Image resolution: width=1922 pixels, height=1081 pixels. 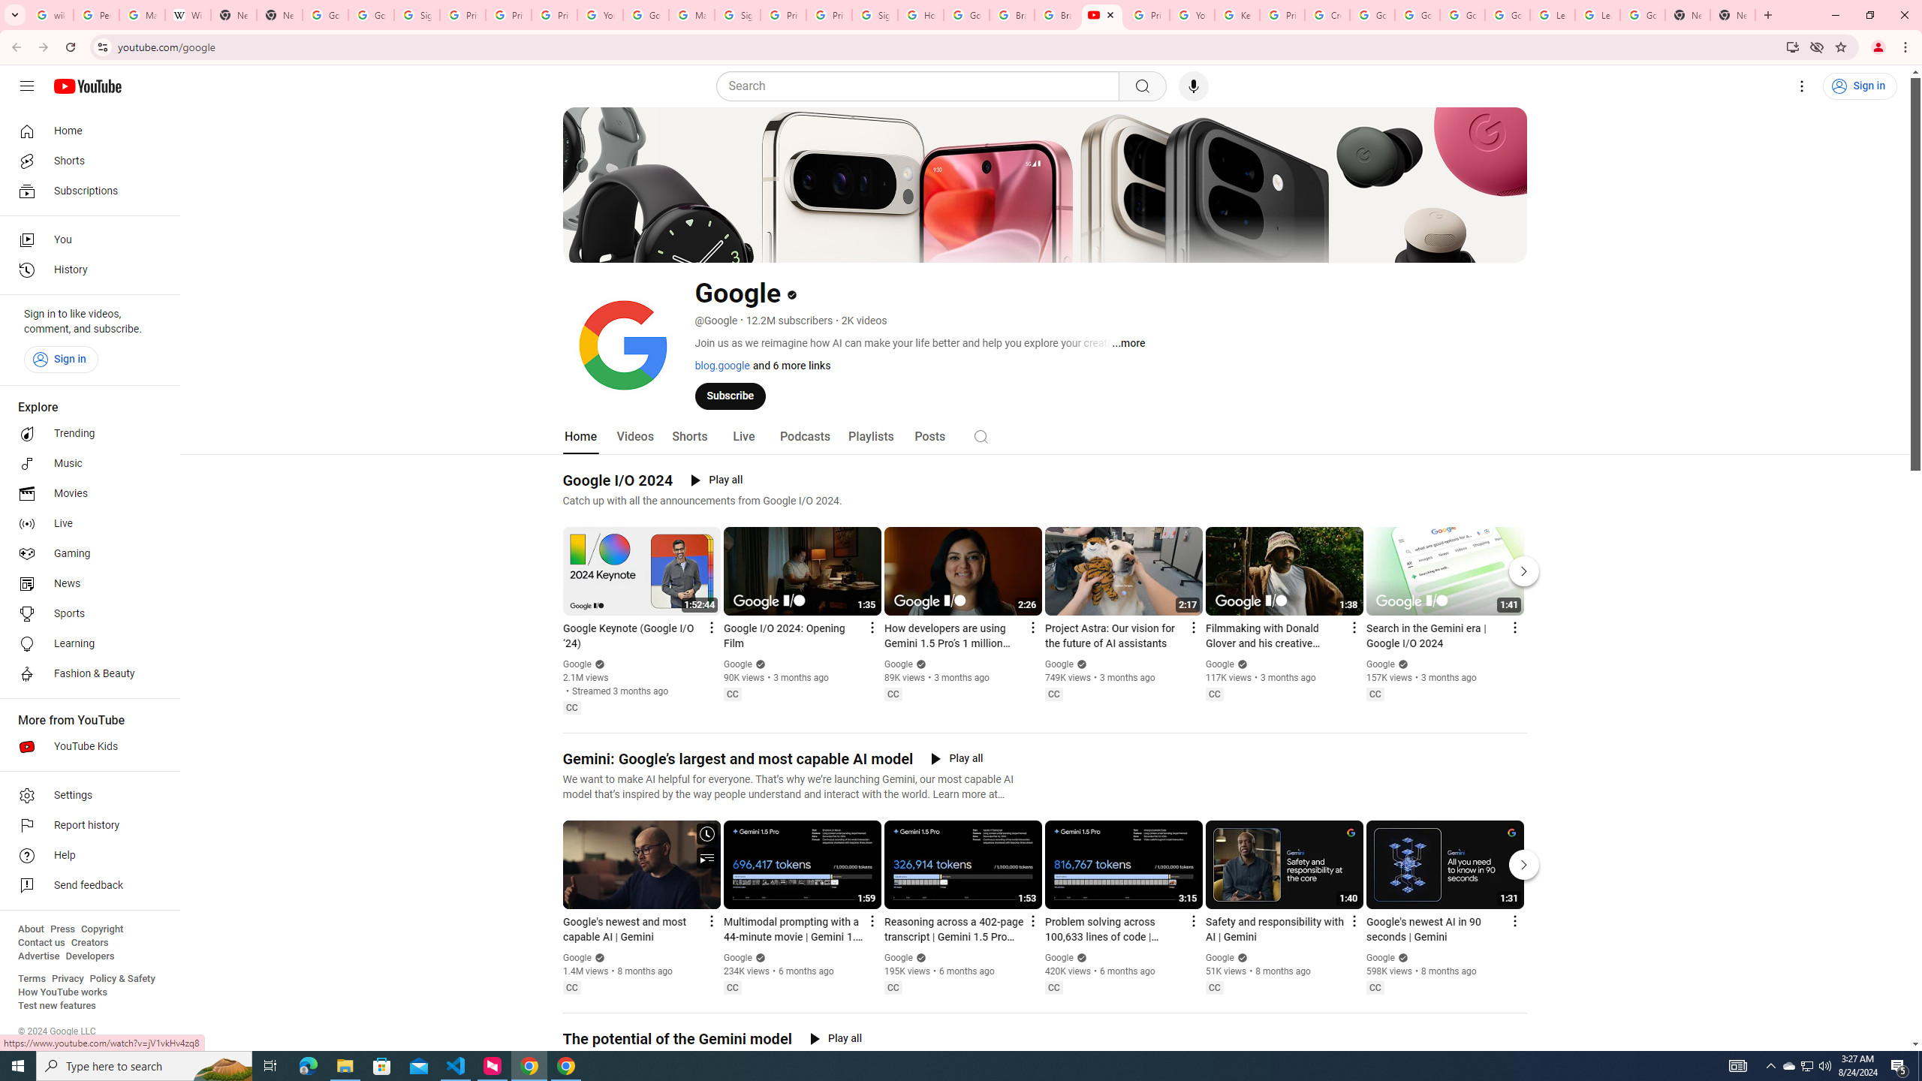 What do you see at coordinates (122, 979) in the screenshot?
I see `Policy & Safety` at bounding box center [122, 979].